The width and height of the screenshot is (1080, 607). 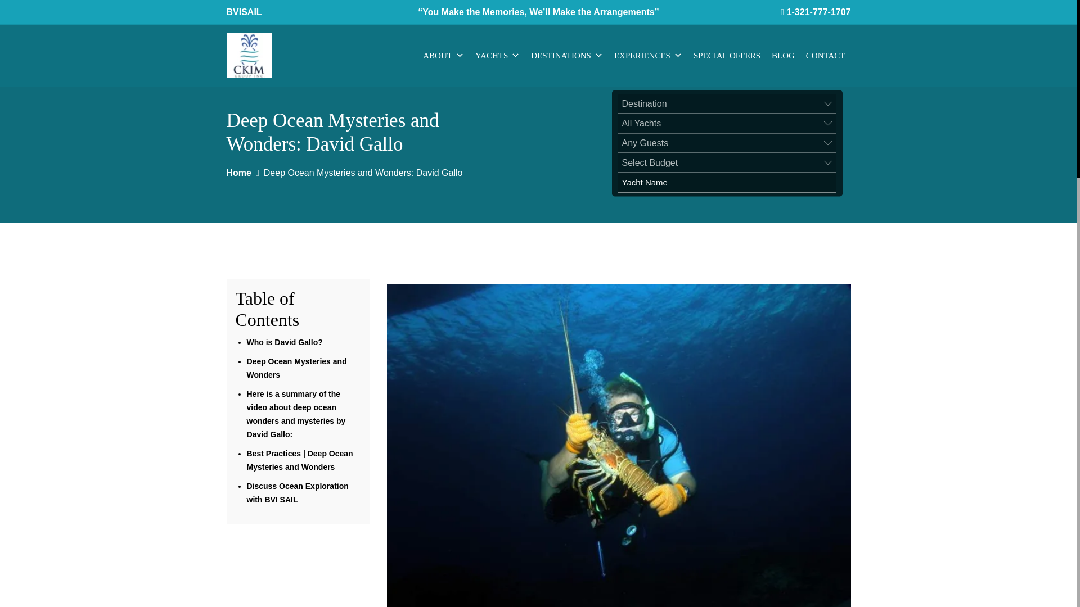 I want to click on EXPERIENCES, so click(x=648, y=55).